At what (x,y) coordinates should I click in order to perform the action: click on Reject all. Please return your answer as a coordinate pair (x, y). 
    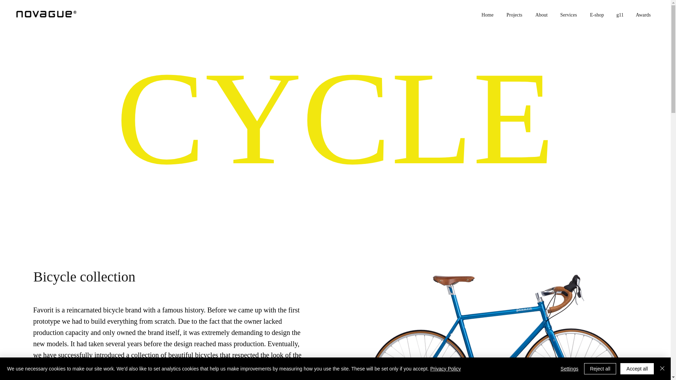
    Looking at the image, I should click on (600, 369).